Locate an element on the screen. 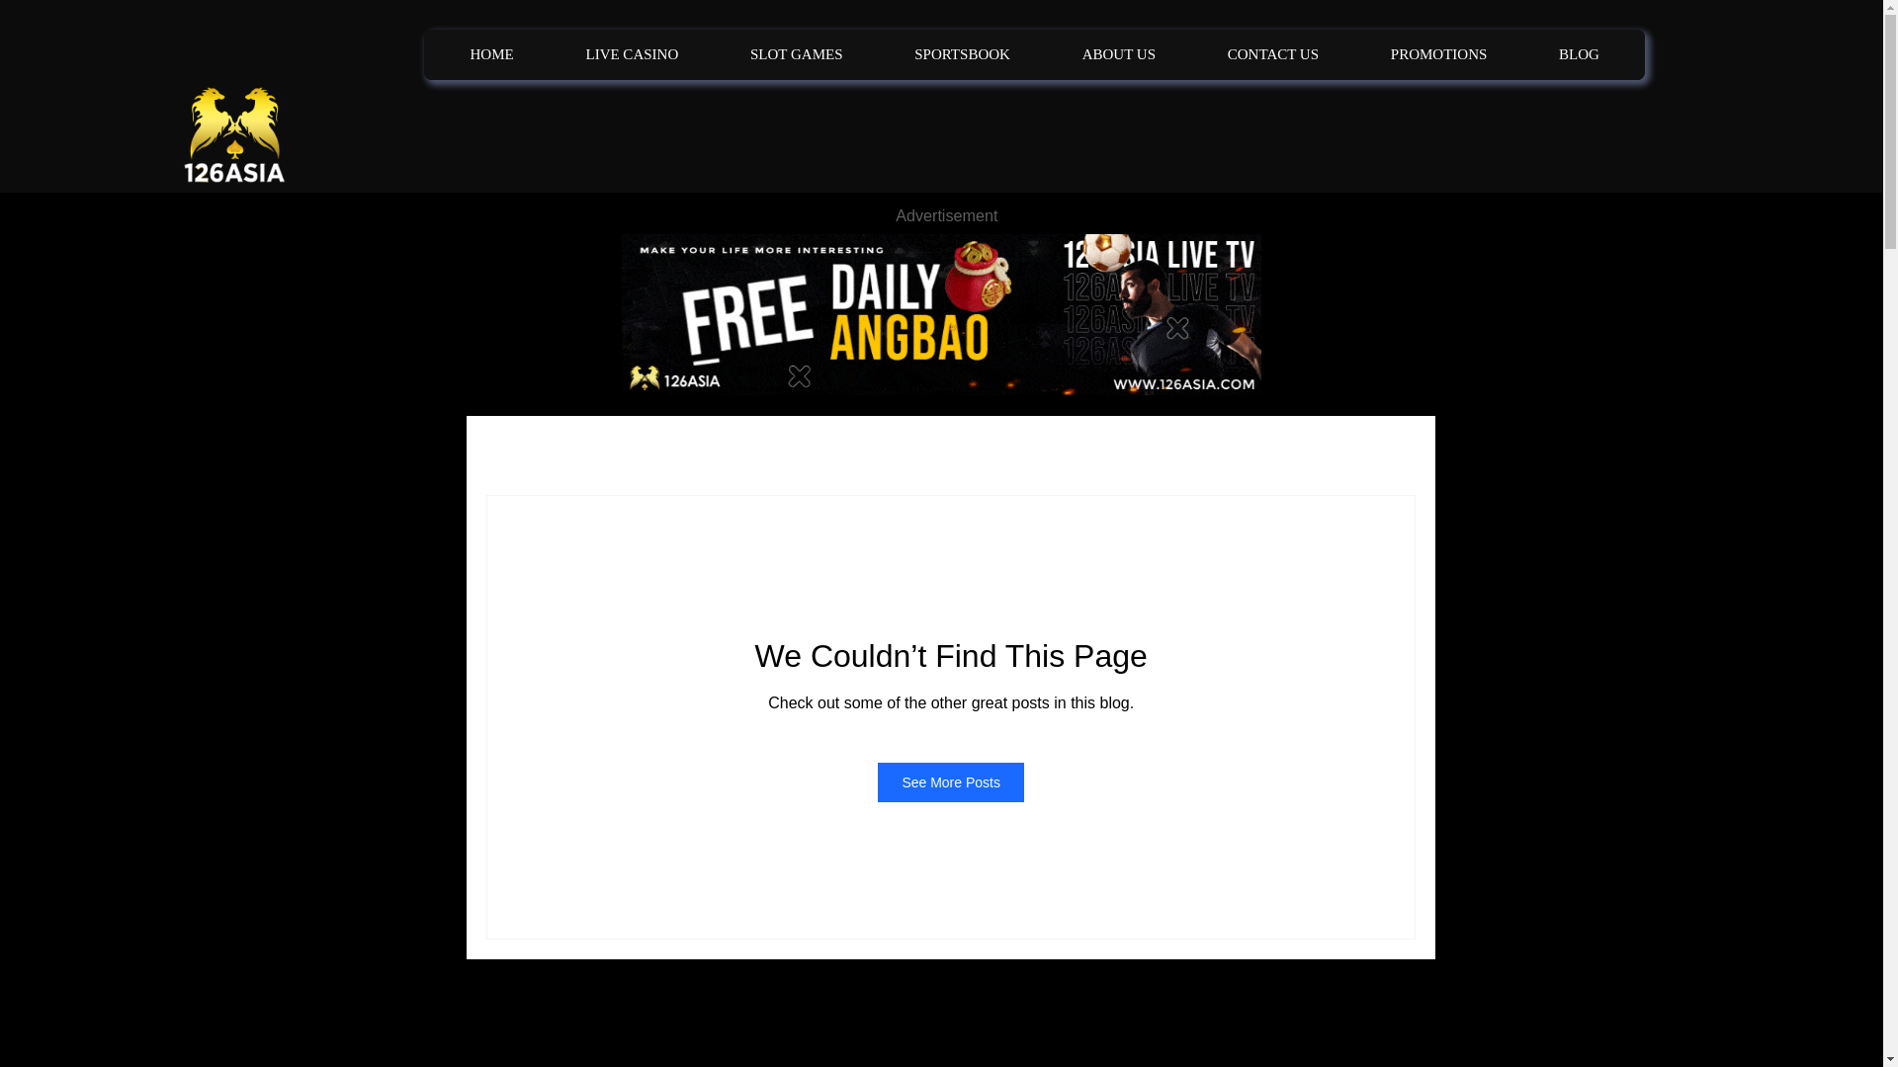 The height and width of the screenshot is (1067, 1898). HOME is located at coordinates (492, 54).